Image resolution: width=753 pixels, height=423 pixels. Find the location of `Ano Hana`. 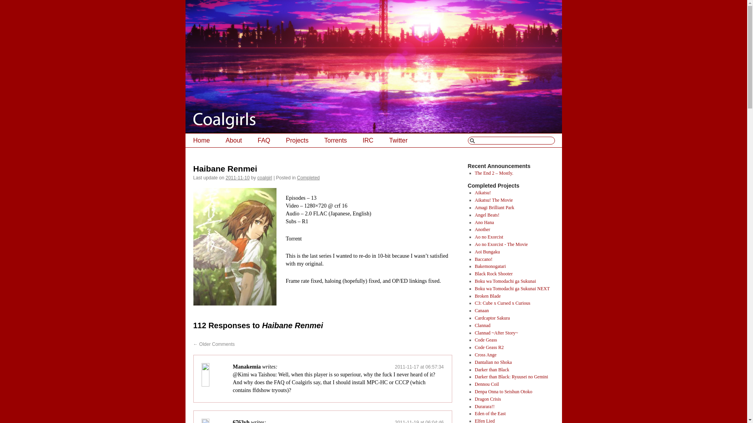

Ano Hana is located at coordinates (484, 222).